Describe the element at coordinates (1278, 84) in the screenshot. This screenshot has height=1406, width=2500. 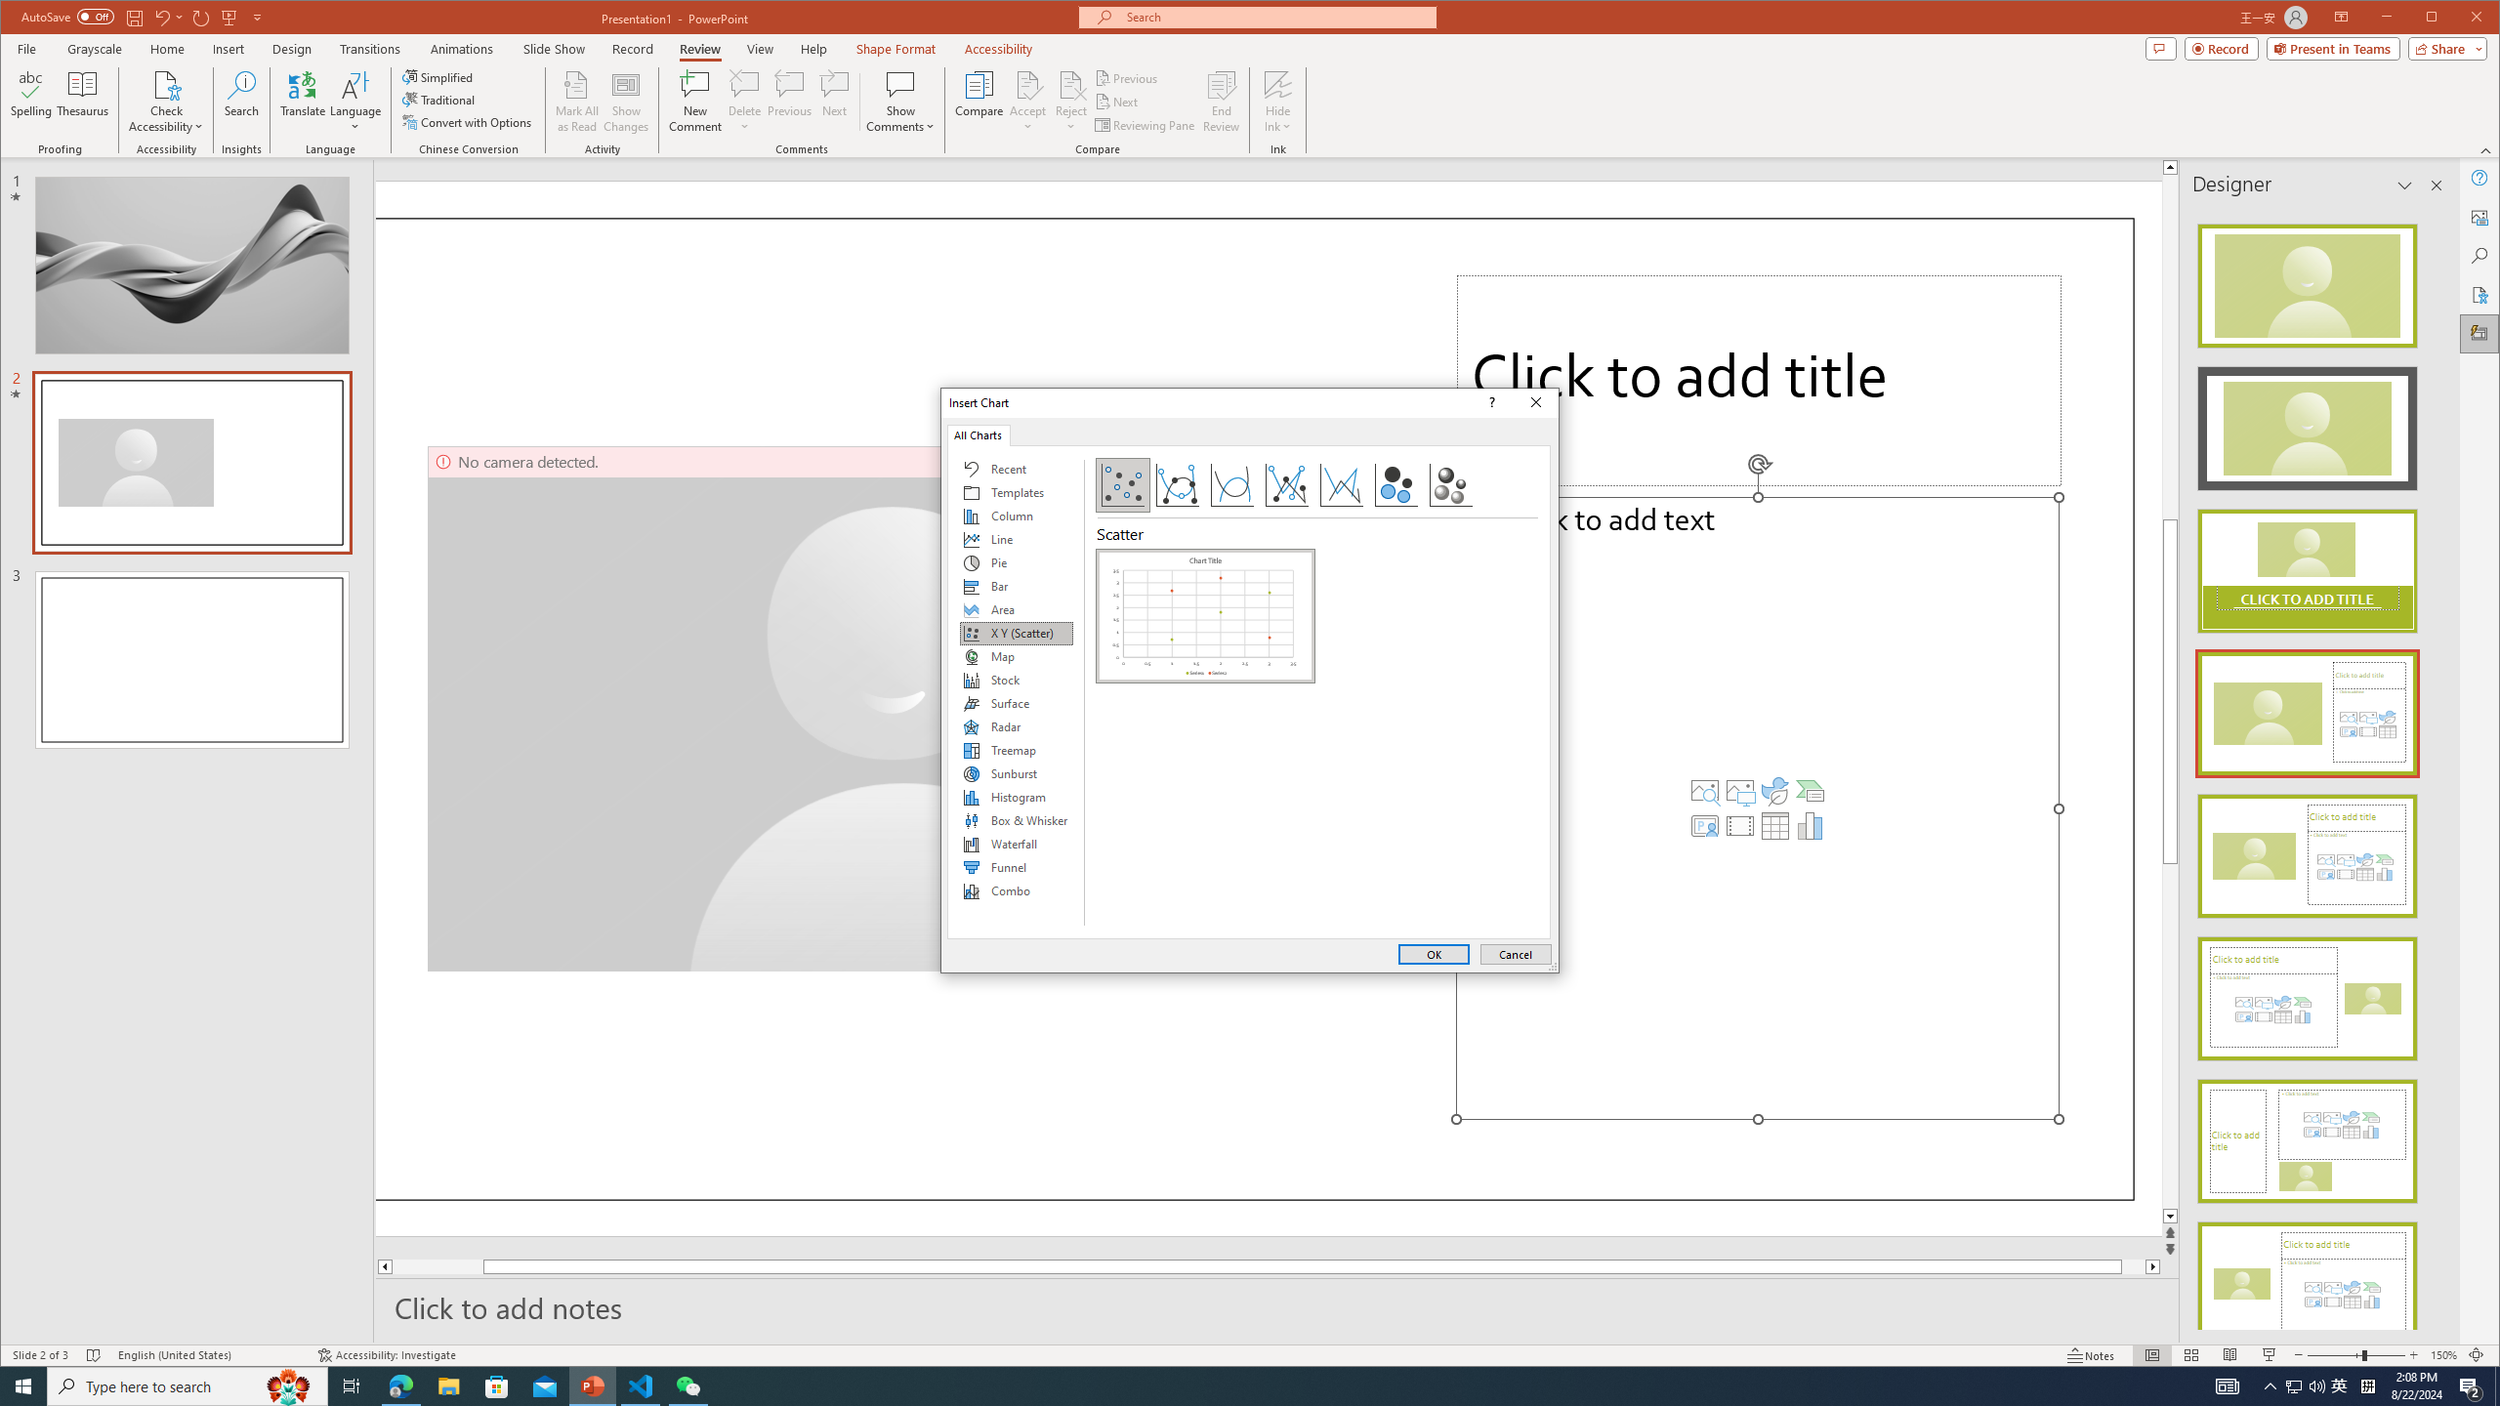
I see `Hide Ink` at that location.